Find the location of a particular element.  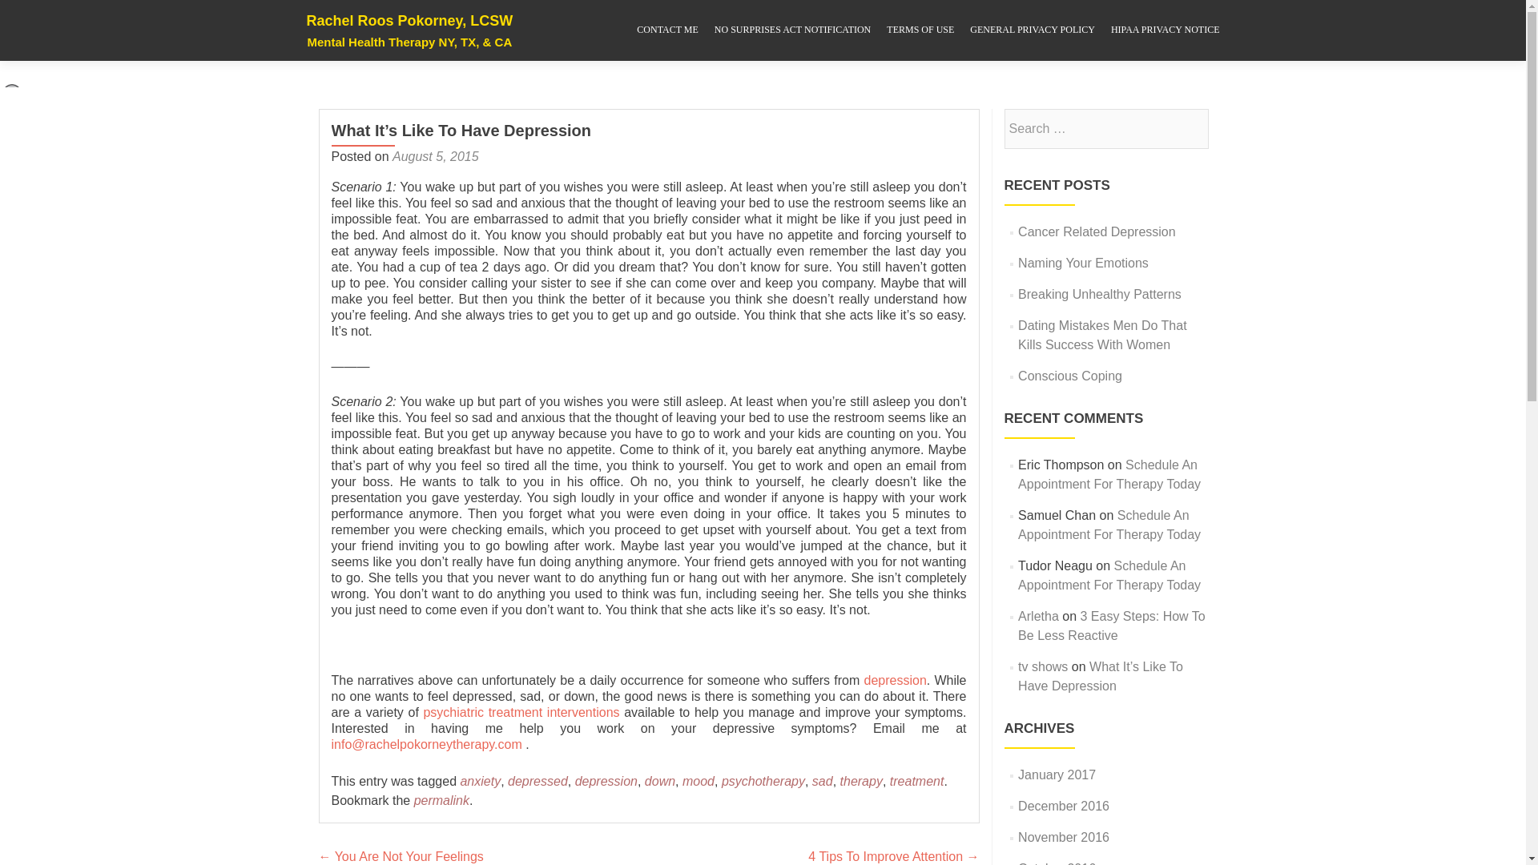

therapy is located at coordinates (861, 780).